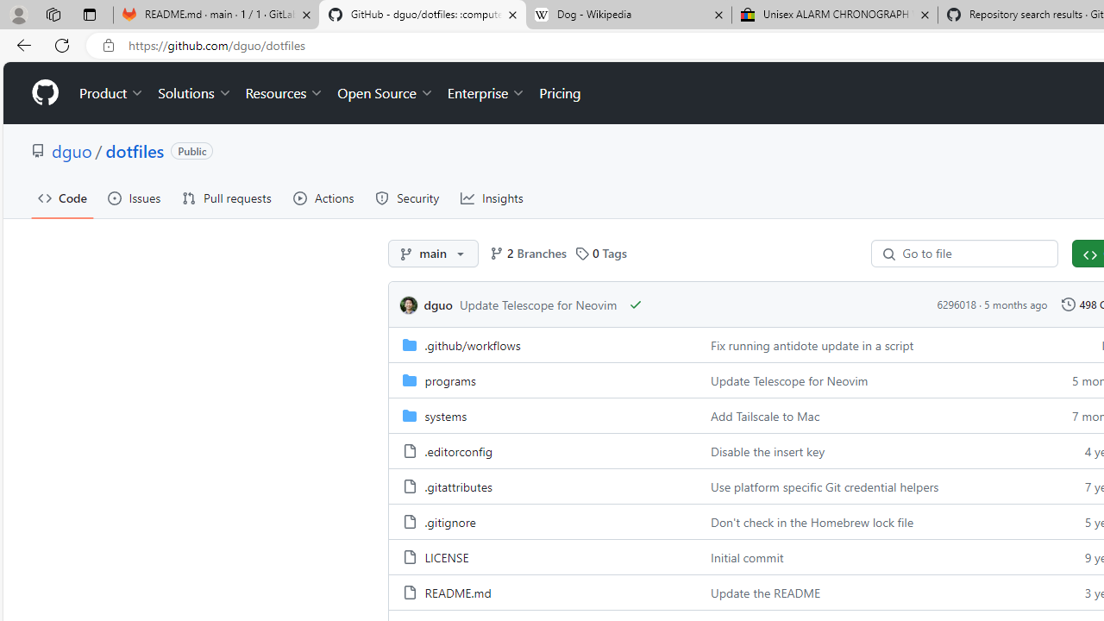  What do you see at coordinates (433, 254) in the screenshot?
I see `main branch` at bounding box center [433, 254].